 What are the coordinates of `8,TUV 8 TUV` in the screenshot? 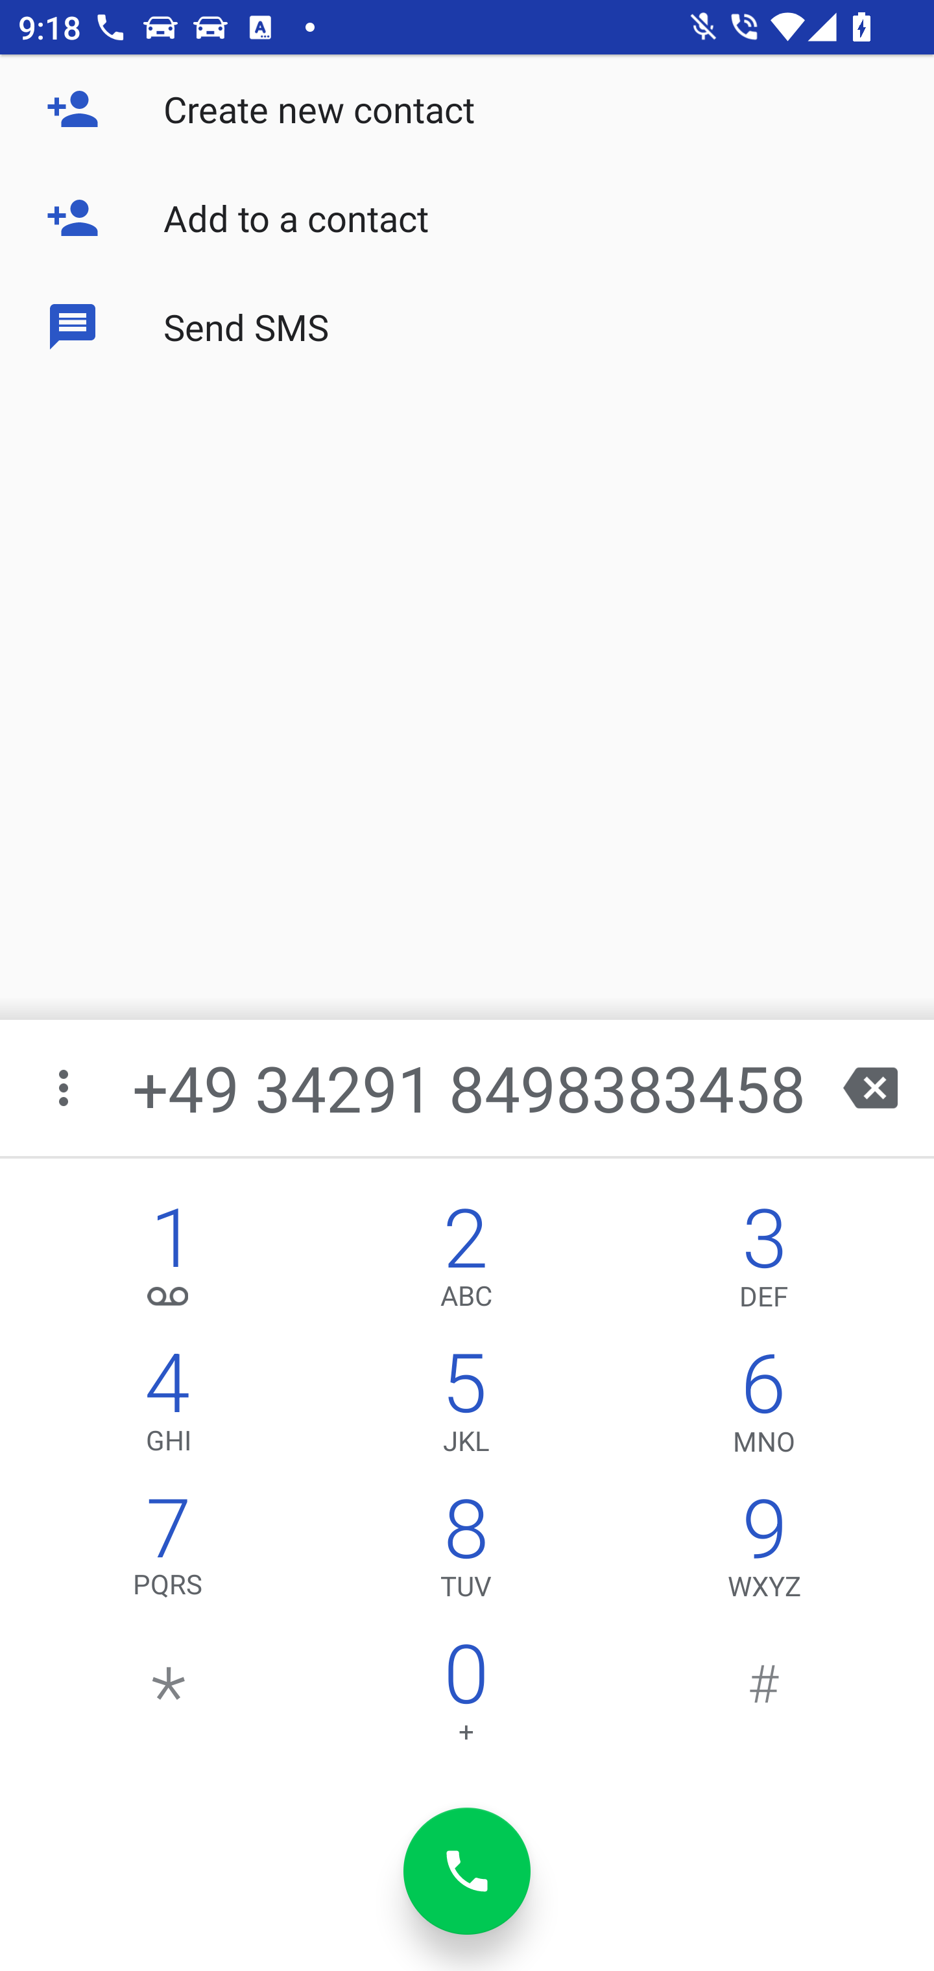 It's located at (466, 1553).